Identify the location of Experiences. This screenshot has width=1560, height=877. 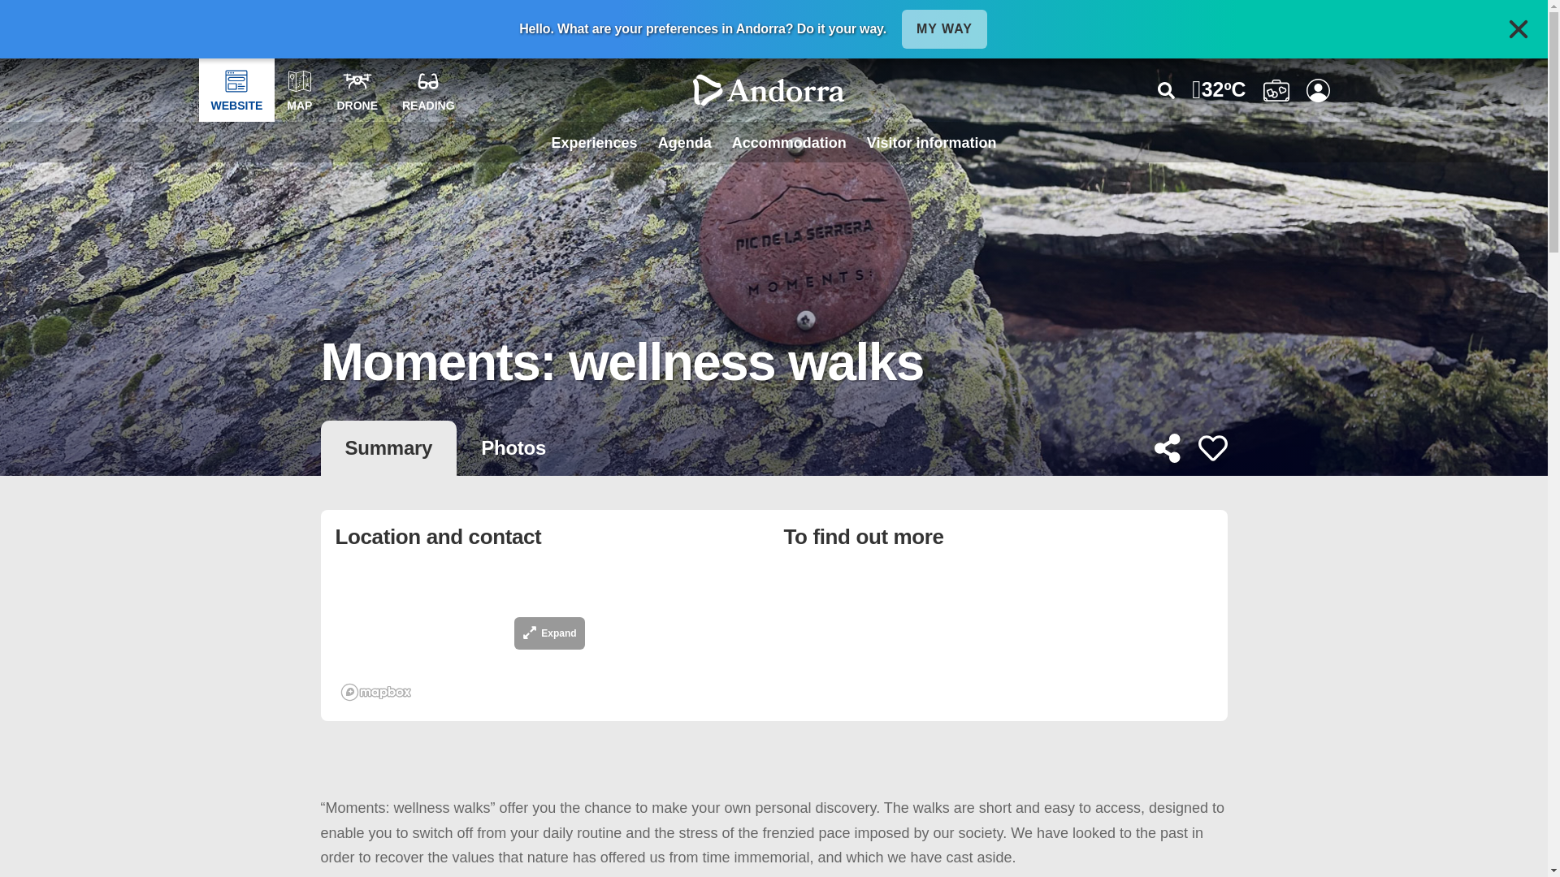
(594, 141).